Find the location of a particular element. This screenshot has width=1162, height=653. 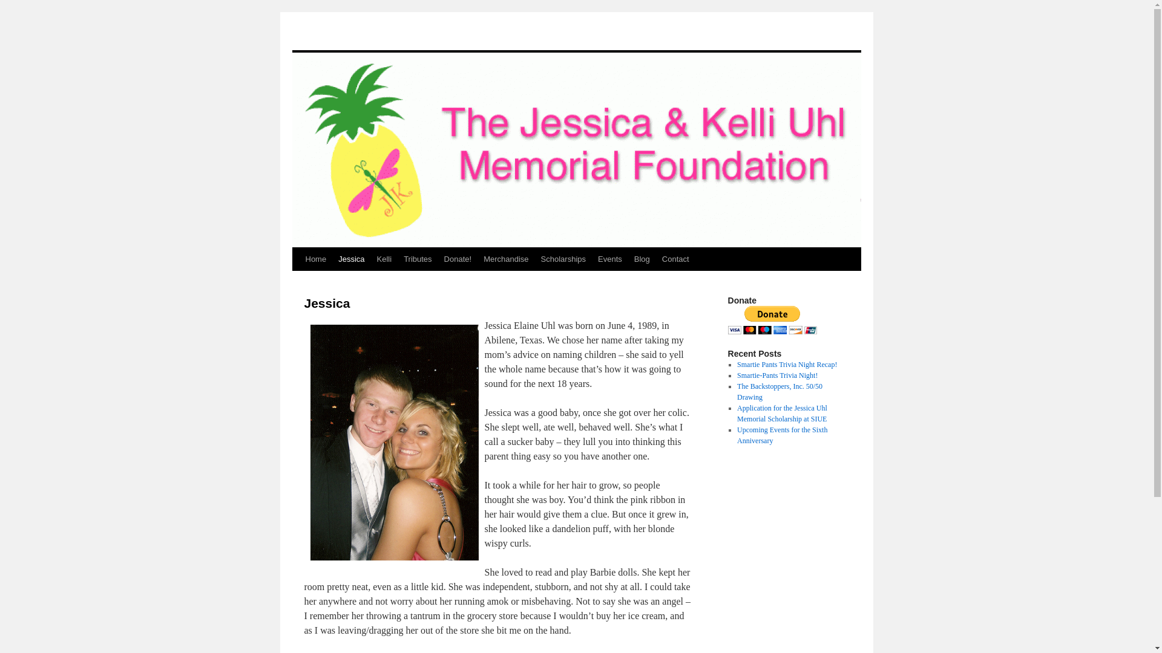

Upcoming Events for the Sixth Anniversary is located at coordinates (782, 435).